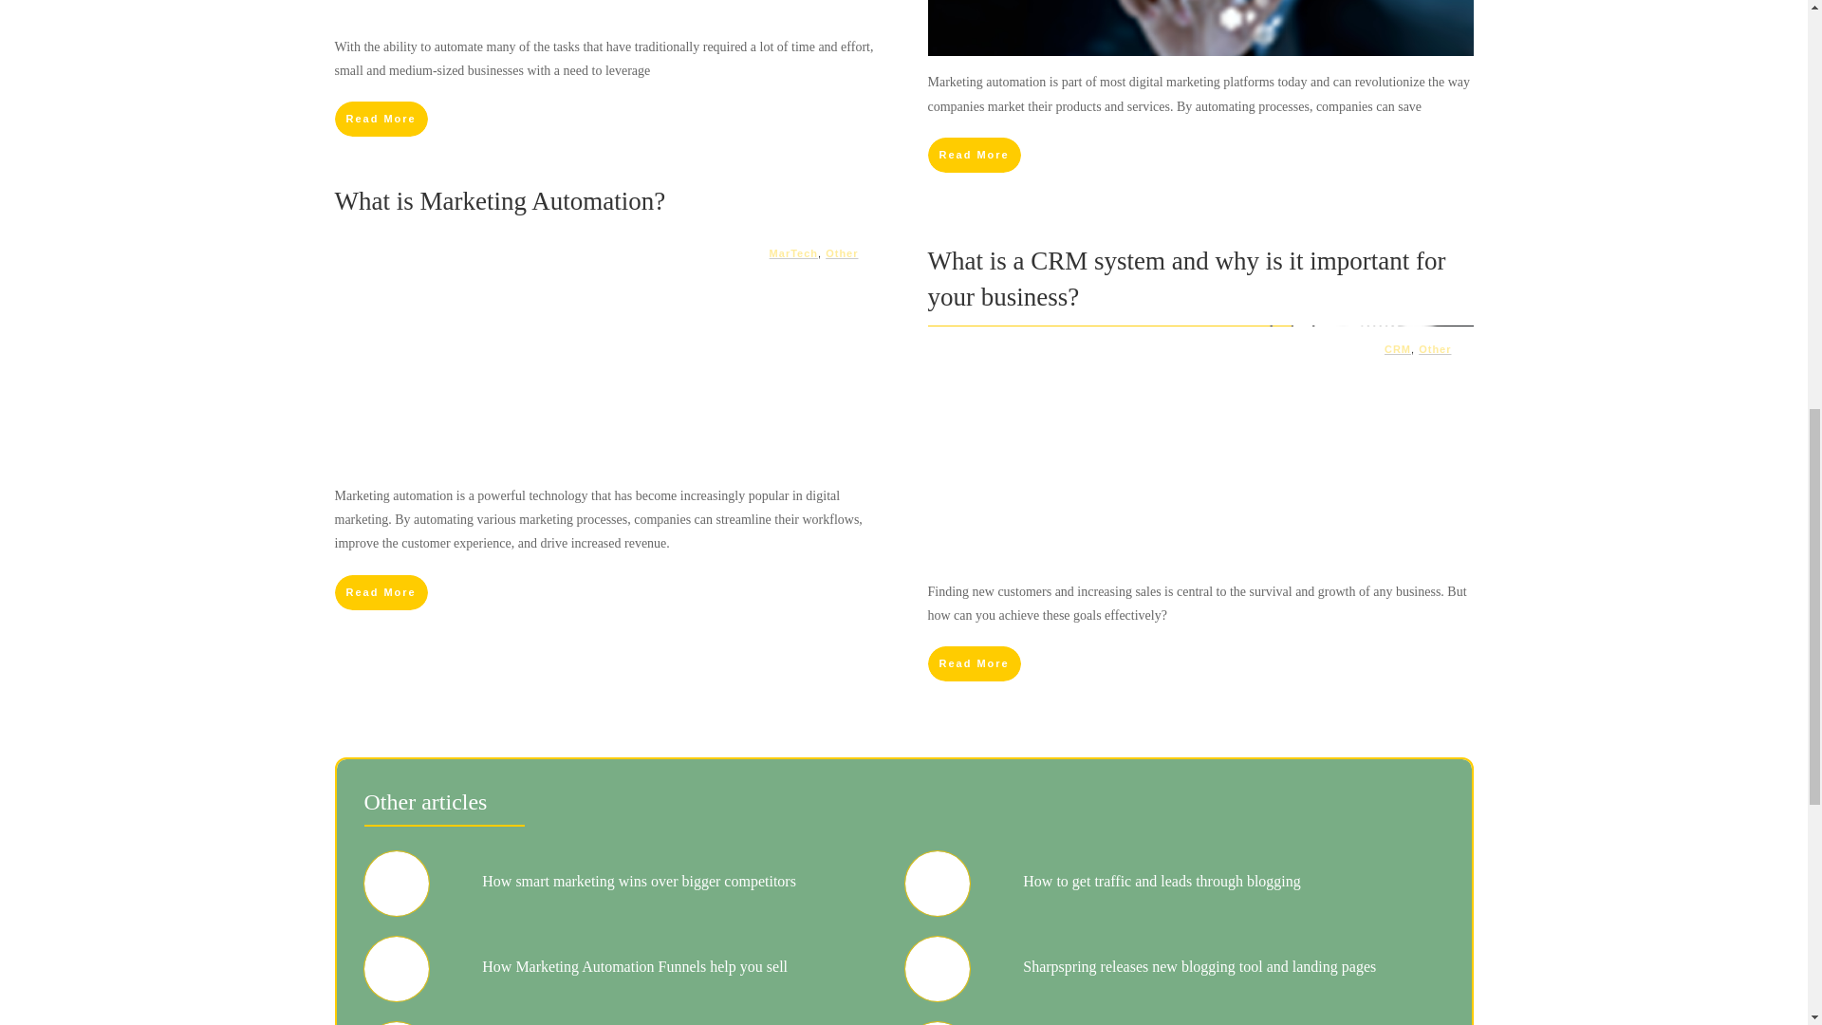 The image size is (1822, 1025). What do you see at coordinates (1397, 348) in the screenshot?
I see `CRM` at bounding box center [1397, 348].